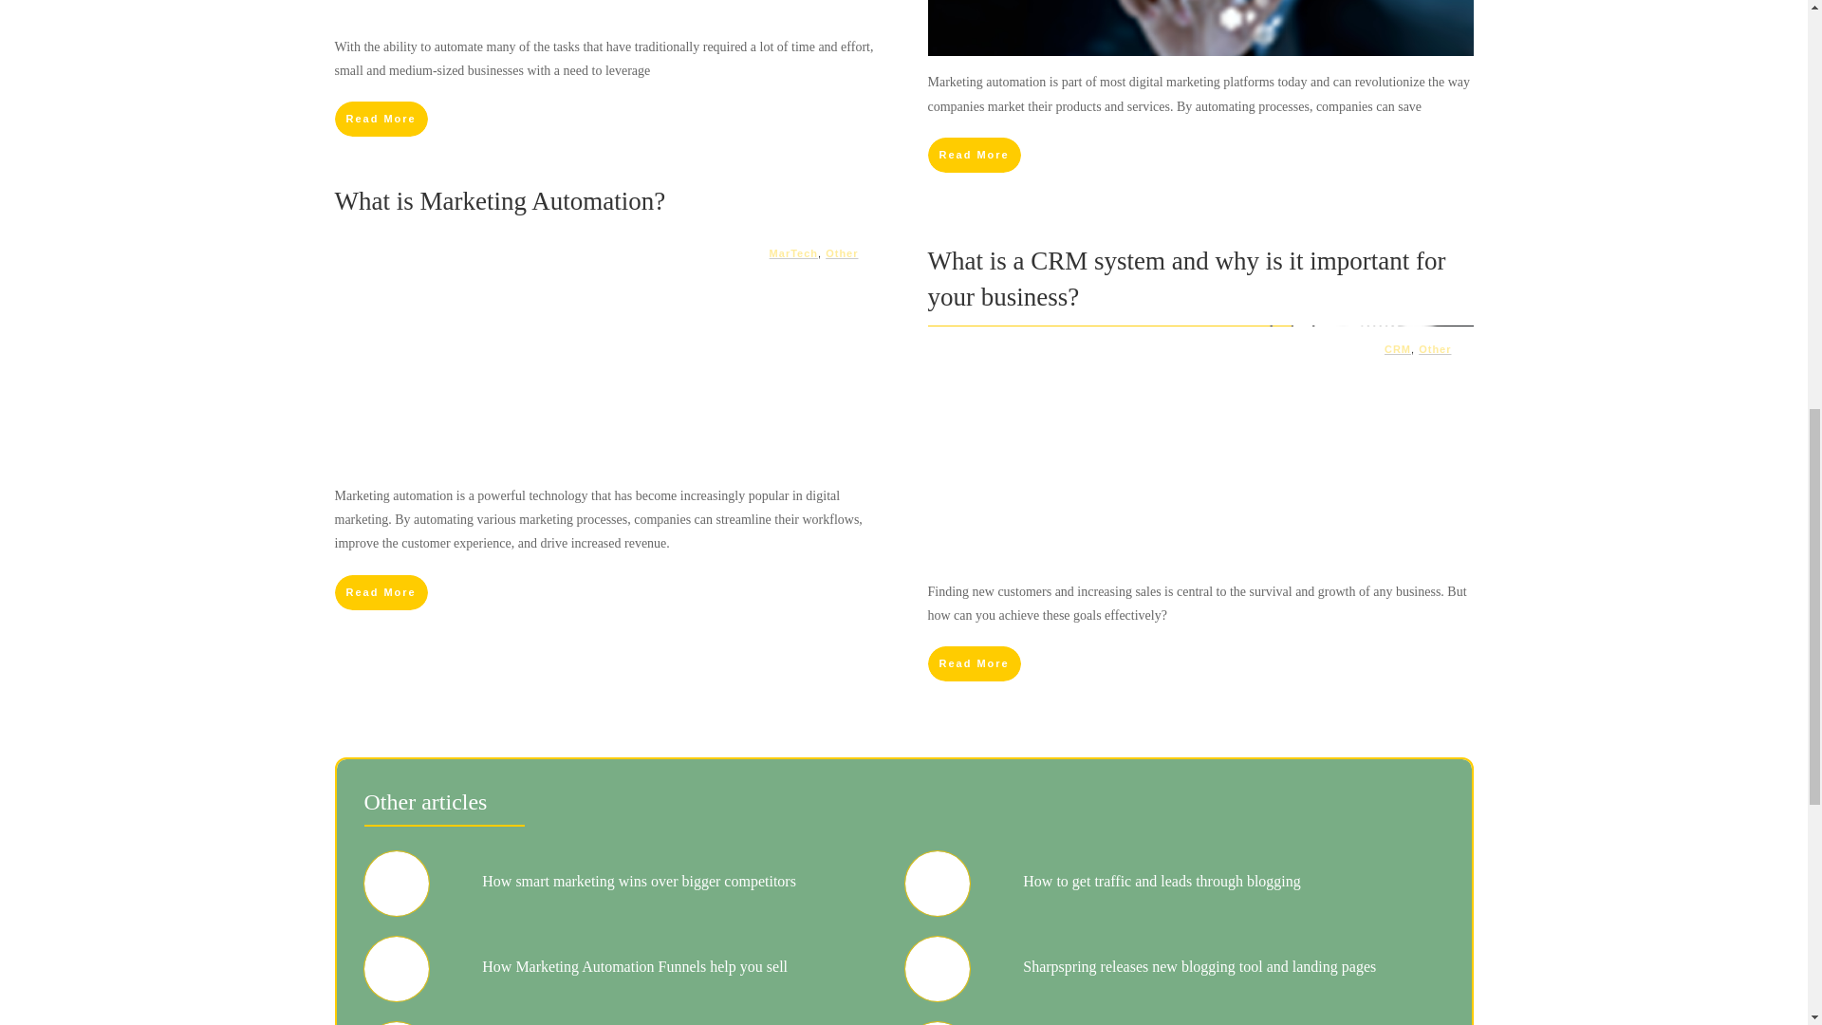 The image size is (1822, 1025). What do you see at coordinates (1397, 348) in the screenshot?
I see `CRM` at bounding box center [1397, 348].